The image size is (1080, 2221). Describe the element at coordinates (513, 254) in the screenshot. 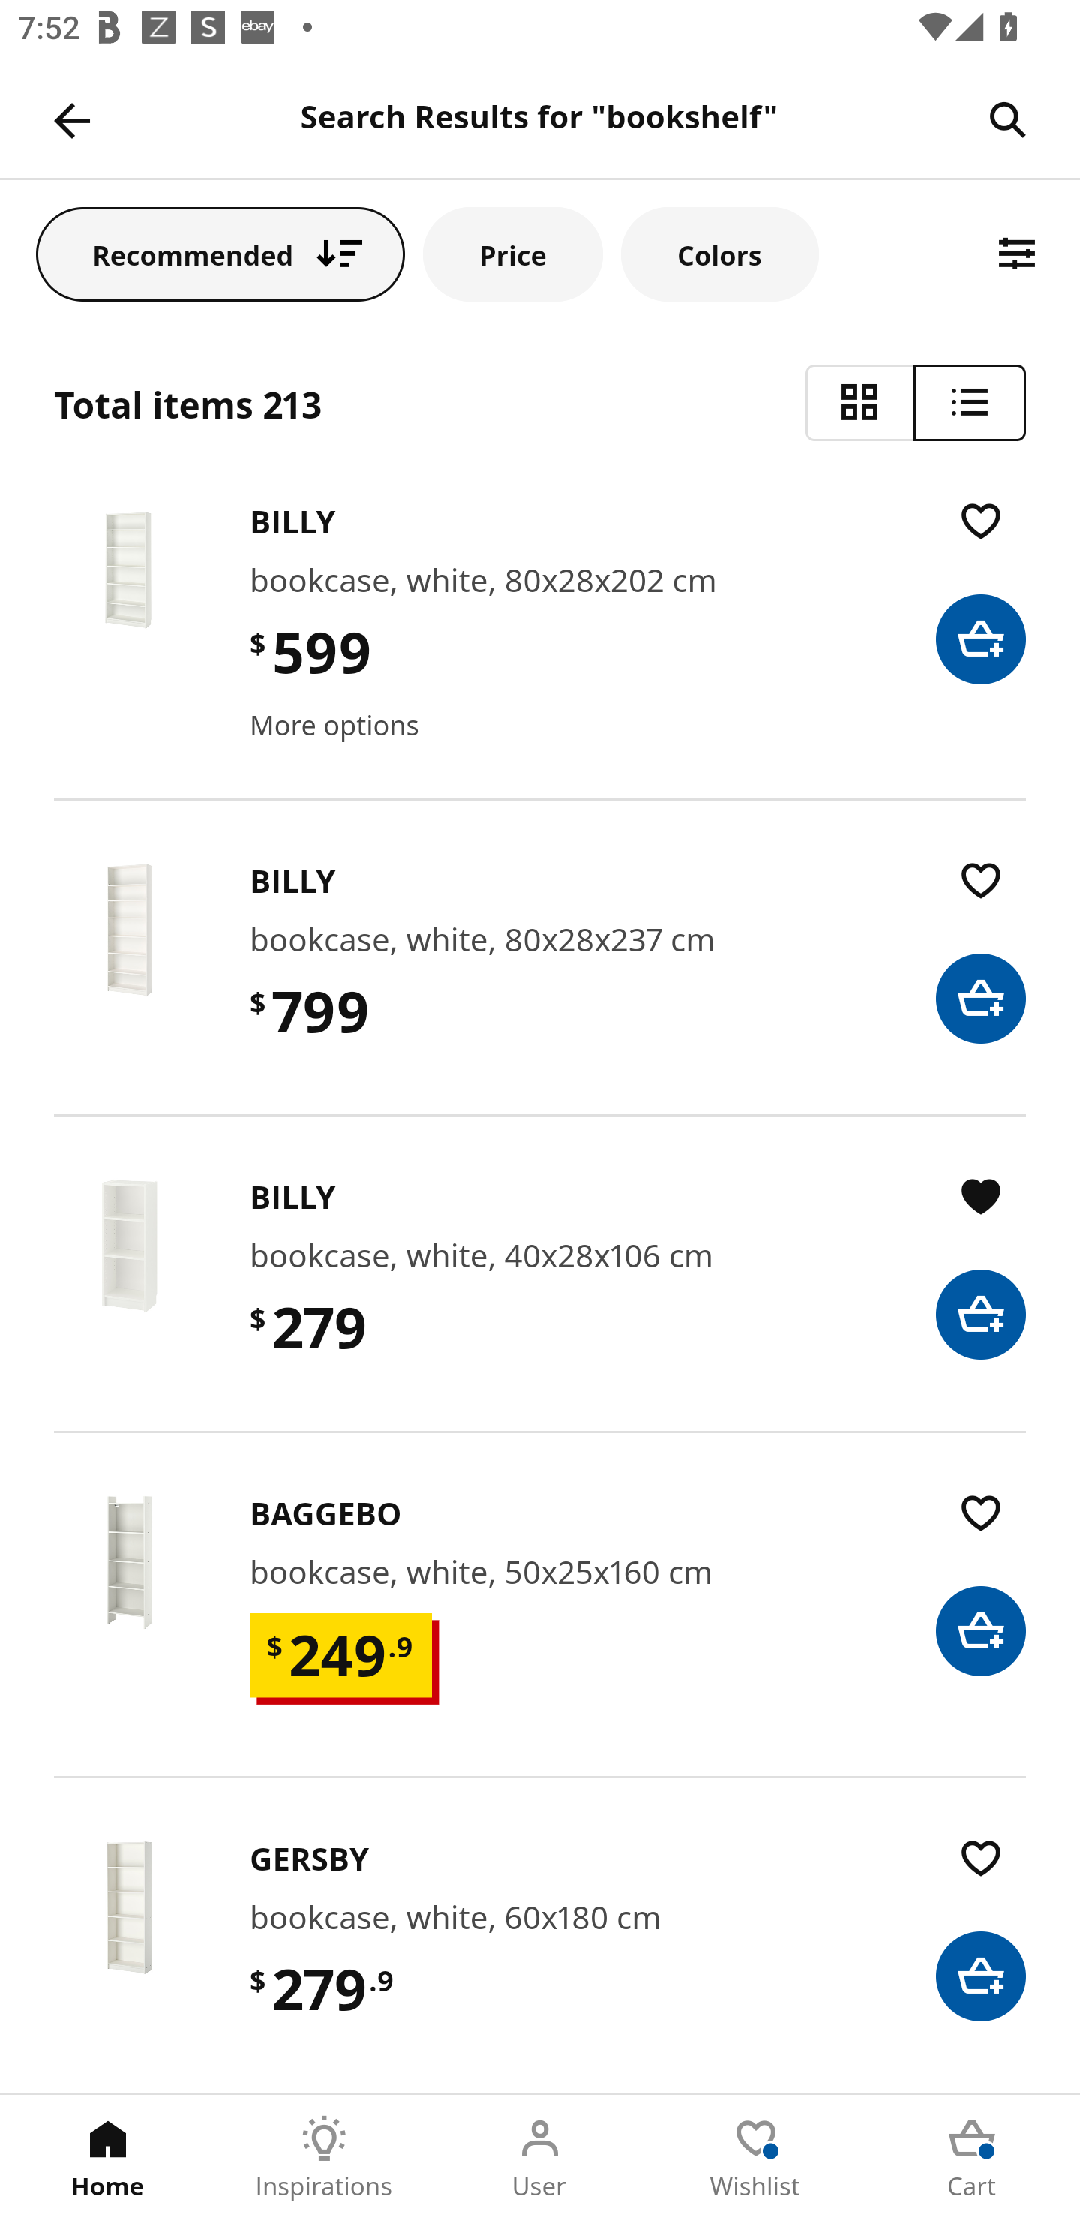

I see `Price` at that location.